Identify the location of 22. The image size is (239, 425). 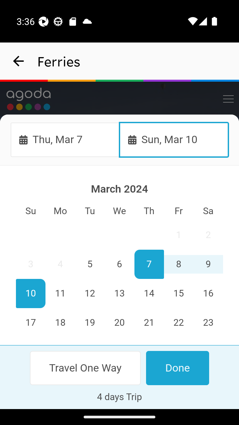
(178, 323).